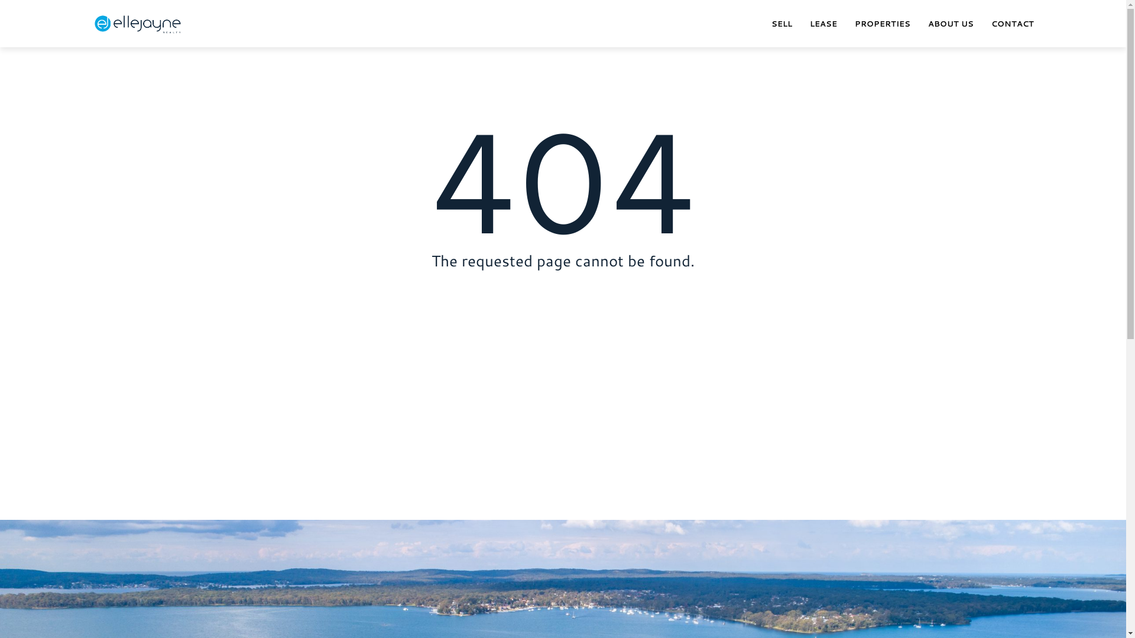 Image resolution: width=1135 pixels, height=638 pixels. I want to click on PROPERTIES, so click(883, 24).